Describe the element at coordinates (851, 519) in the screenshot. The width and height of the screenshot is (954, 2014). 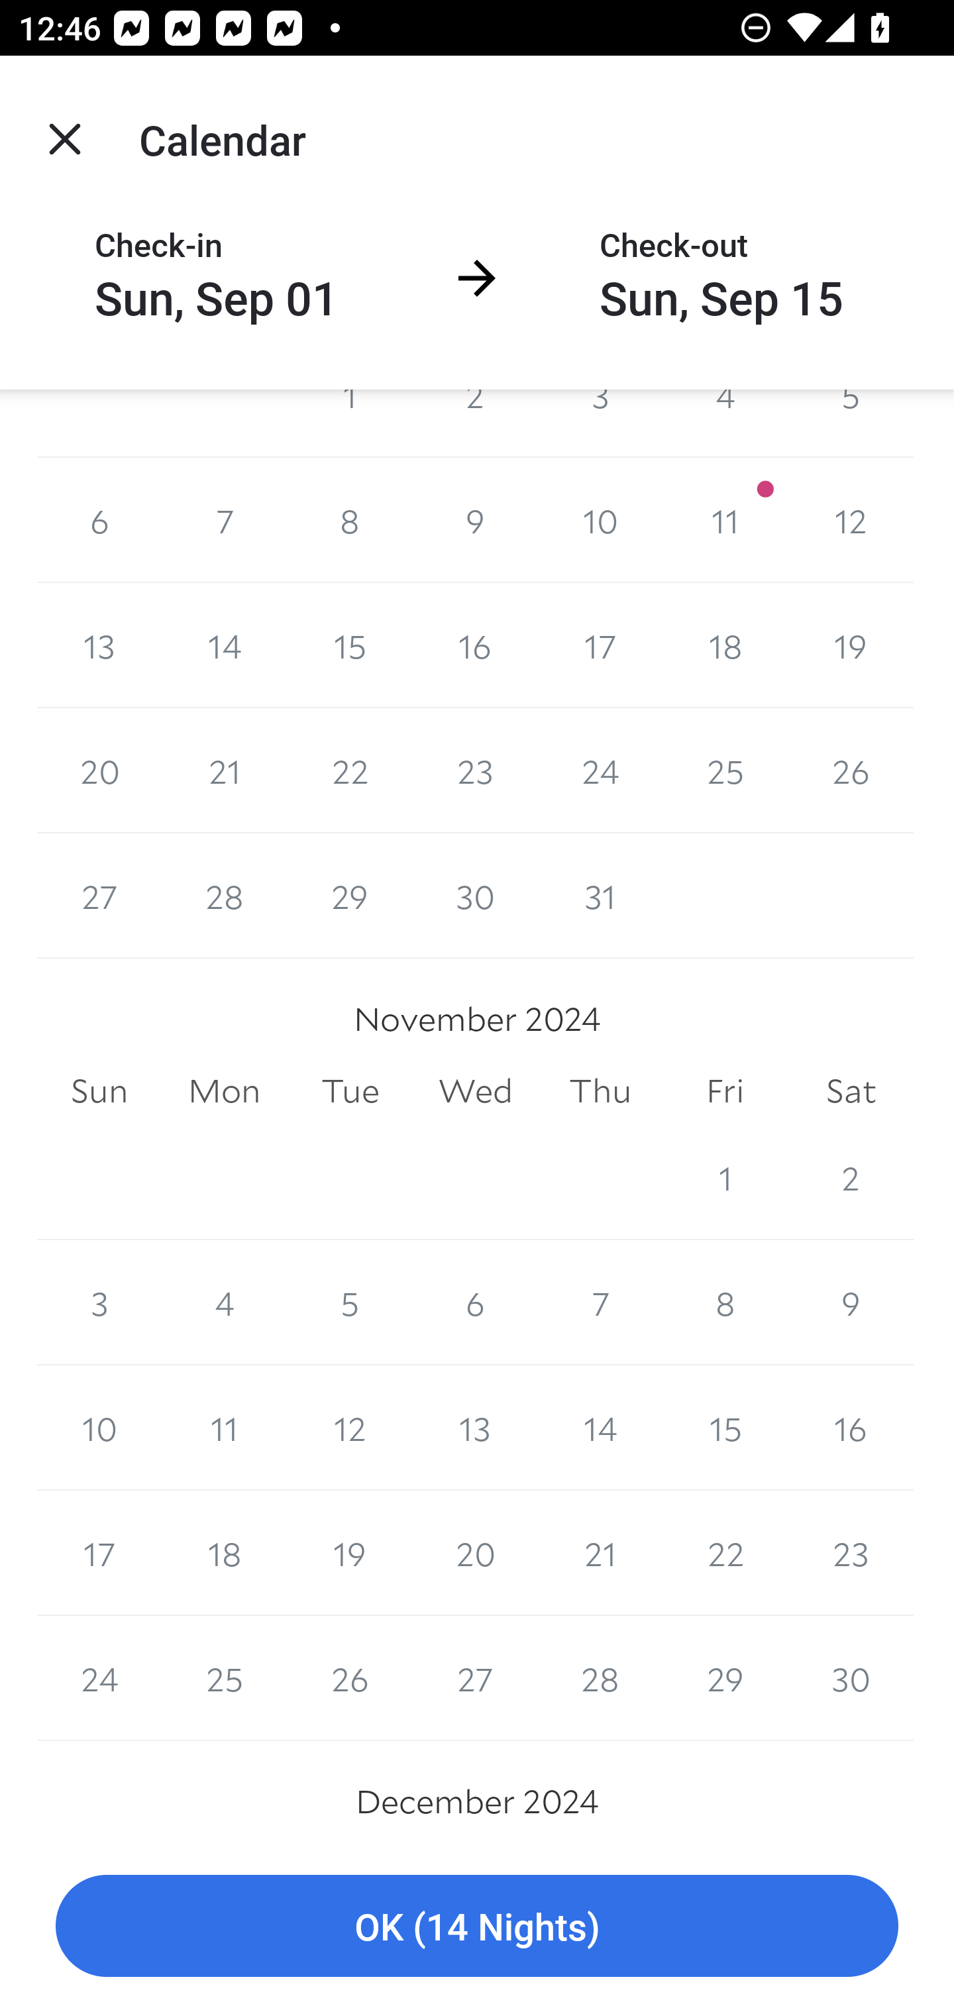
I see `12 12 October 2024` at that location.